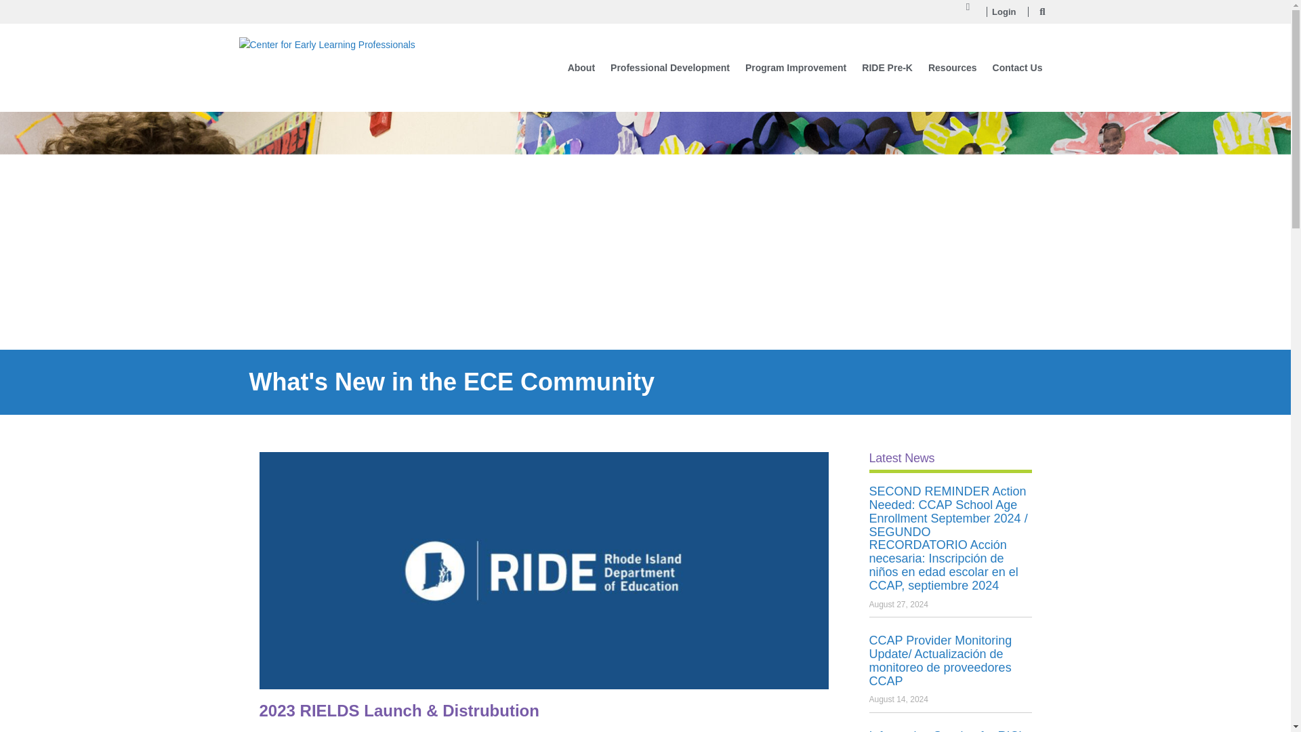 This screenshot has width=1301, height=732. I want to click on About, so click(581, 68).